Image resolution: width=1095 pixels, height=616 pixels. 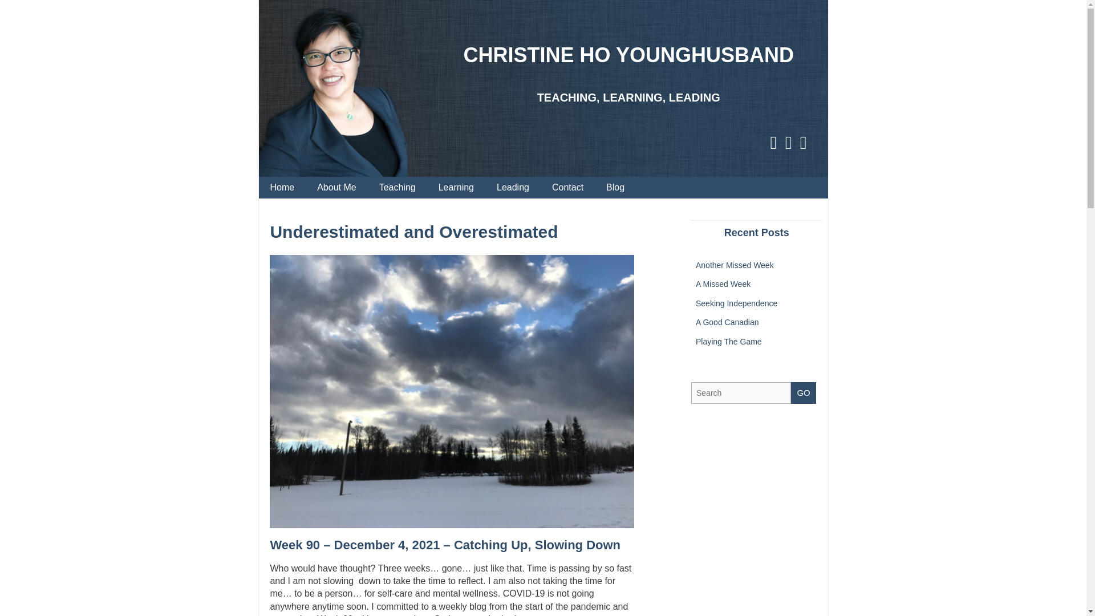 I want to click on Contact, so click(x=567, y=187).